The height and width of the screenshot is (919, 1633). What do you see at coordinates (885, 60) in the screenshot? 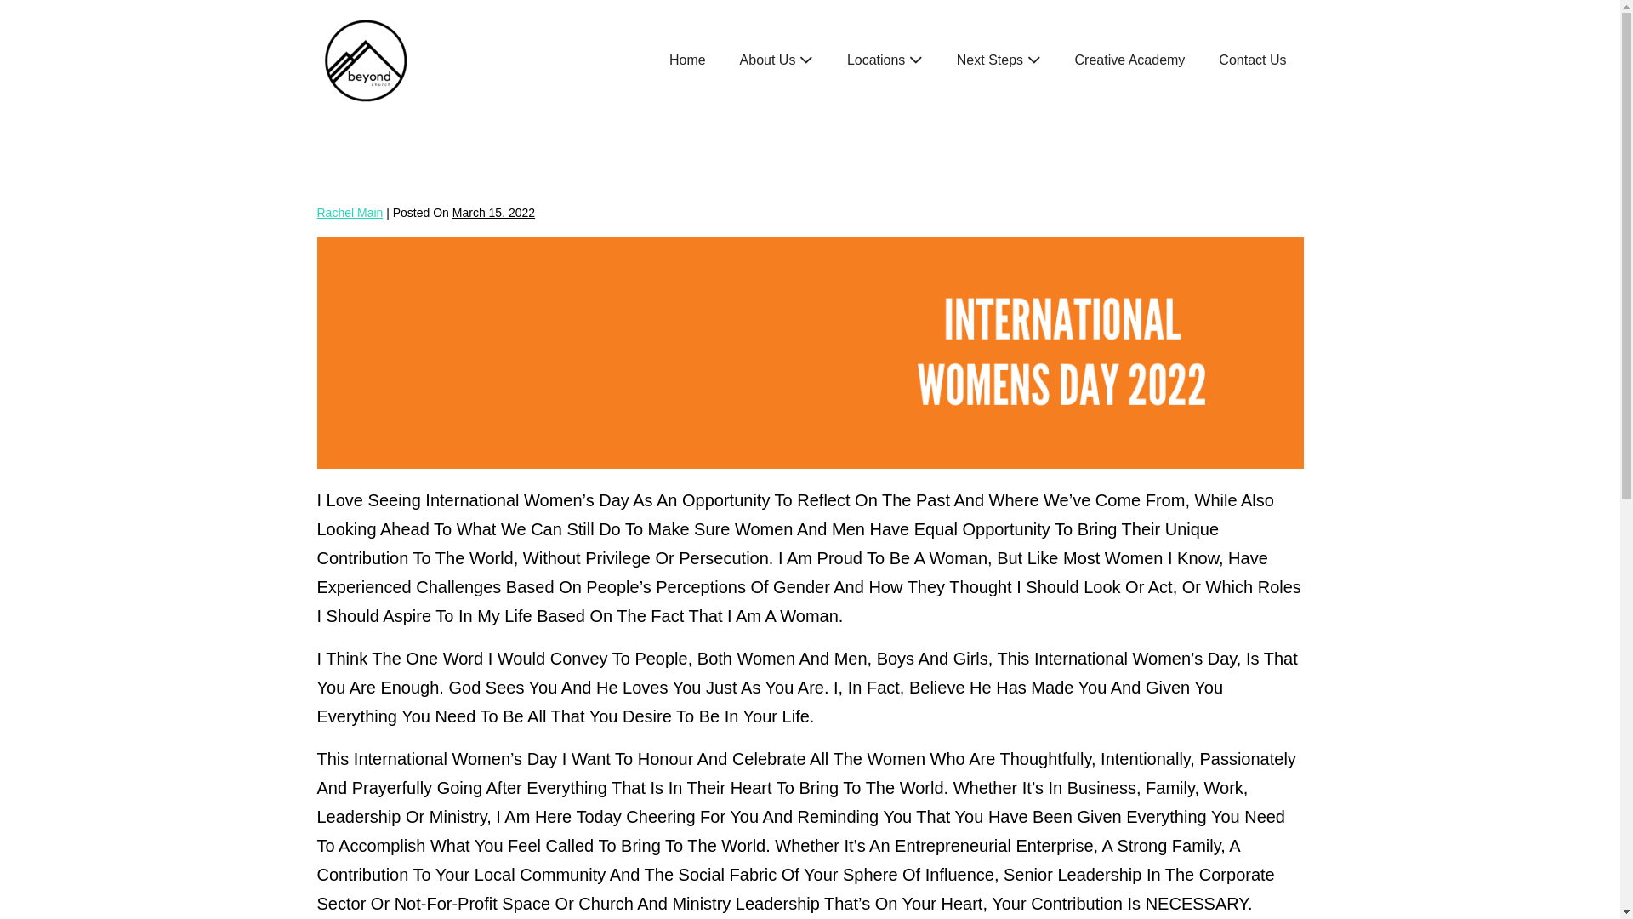
I see `Locations` at bounding box center [885, 60].